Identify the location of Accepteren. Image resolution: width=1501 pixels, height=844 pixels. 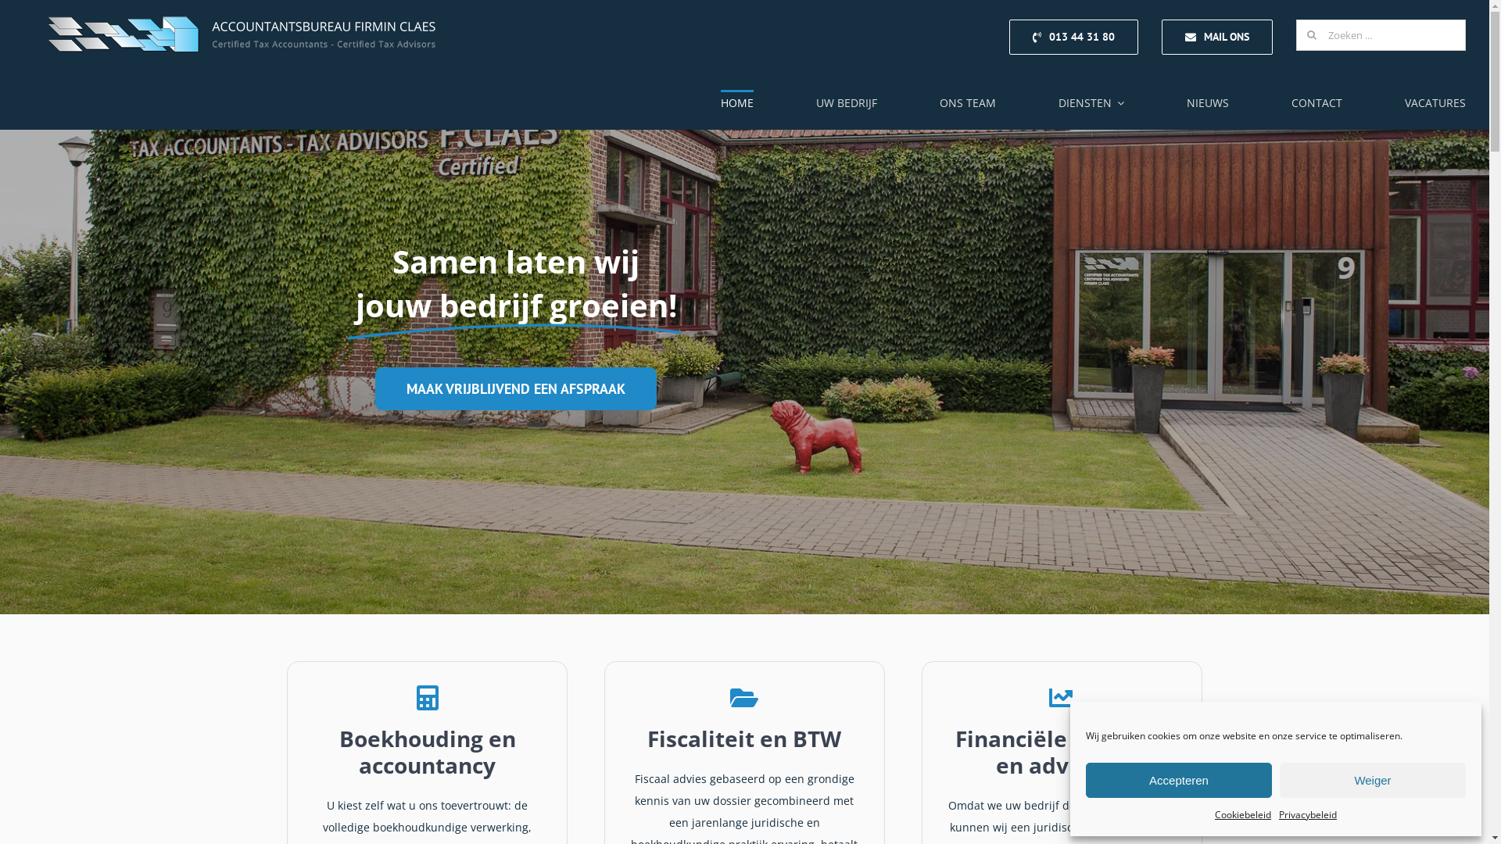
(1179, 780).